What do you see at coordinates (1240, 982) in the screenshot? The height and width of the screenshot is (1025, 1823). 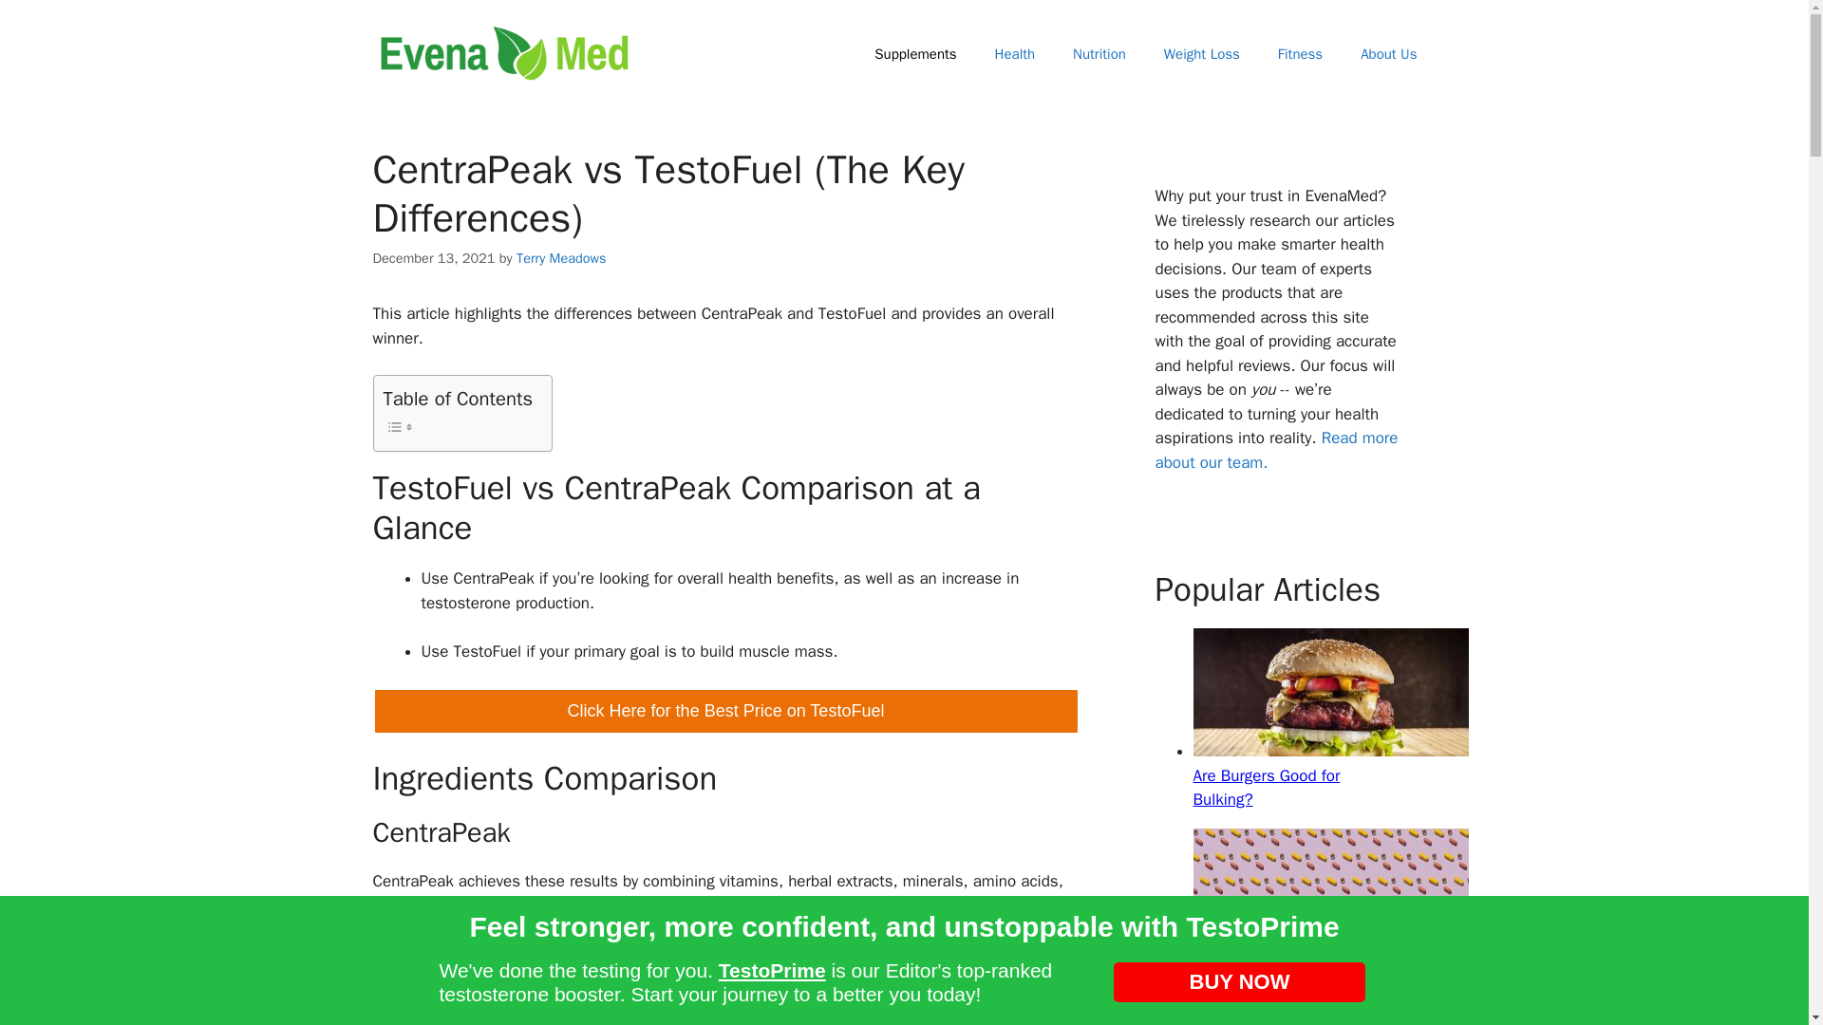 I see `BUY NOW` at bounding box center [1240, 982].